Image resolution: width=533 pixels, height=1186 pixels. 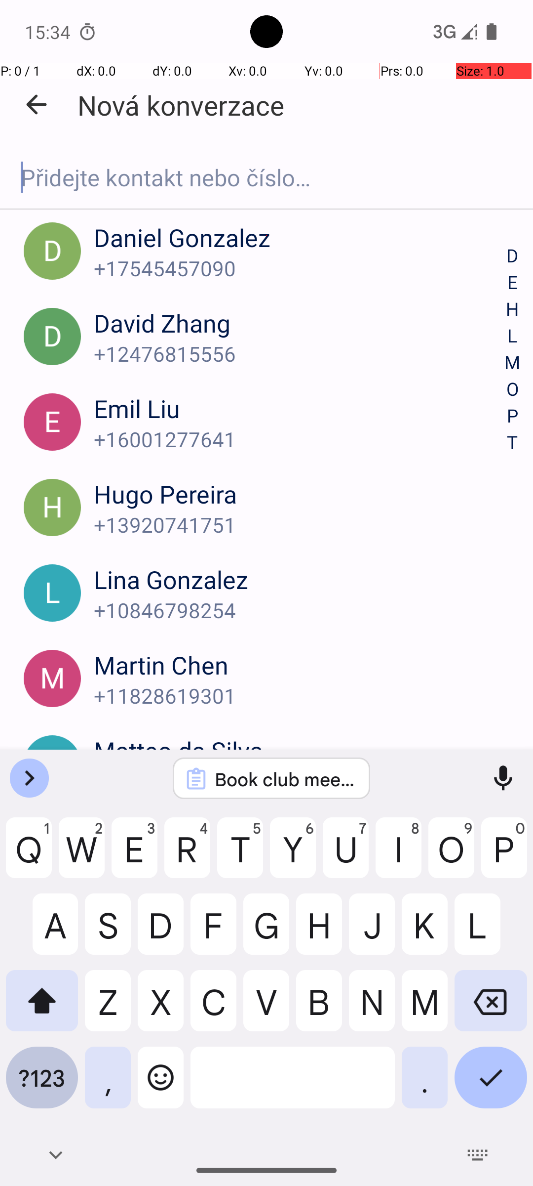 What do you see at coordinates (181, 105) in the screenshot?
I see `Nová konverzace` at bounding box center [181, 105].